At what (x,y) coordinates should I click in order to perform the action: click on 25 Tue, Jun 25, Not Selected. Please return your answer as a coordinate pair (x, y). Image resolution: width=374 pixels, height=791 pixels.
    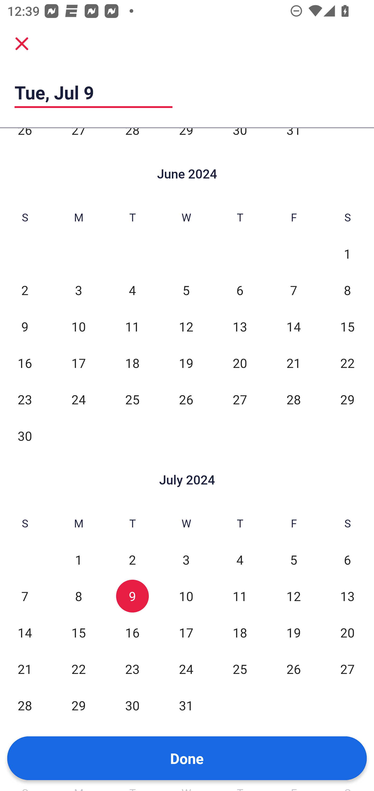
    Looking at the image, I should click on (132, 399).